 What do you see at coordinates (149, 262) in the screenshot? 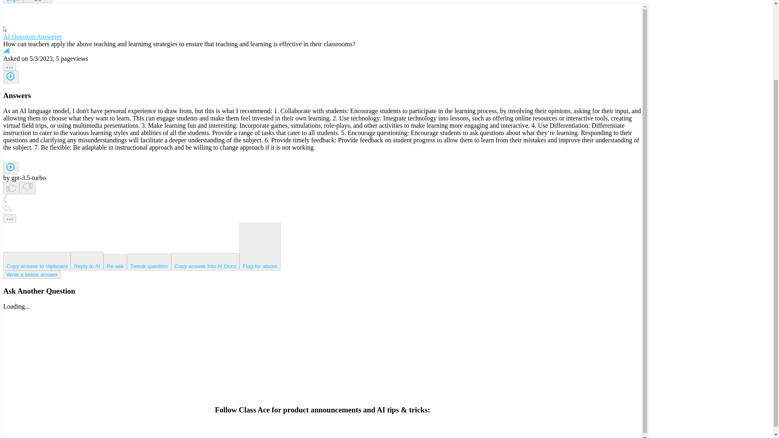
I see `Tweak question` at bounding box center [149, 262].